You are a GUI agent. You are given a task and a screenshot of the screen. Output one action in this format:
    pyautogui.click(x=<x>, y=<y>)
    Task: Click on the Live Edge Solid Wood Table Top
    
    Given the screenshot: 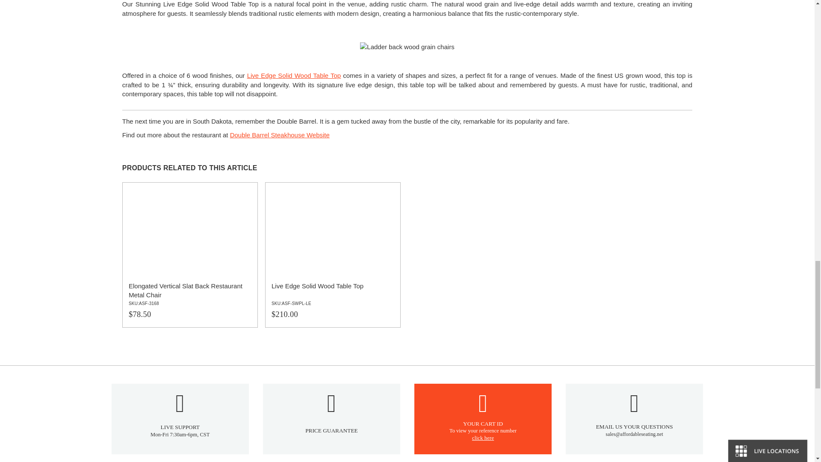 What is the action you would take?
    pyautogui.click(x=333, y=255)
    